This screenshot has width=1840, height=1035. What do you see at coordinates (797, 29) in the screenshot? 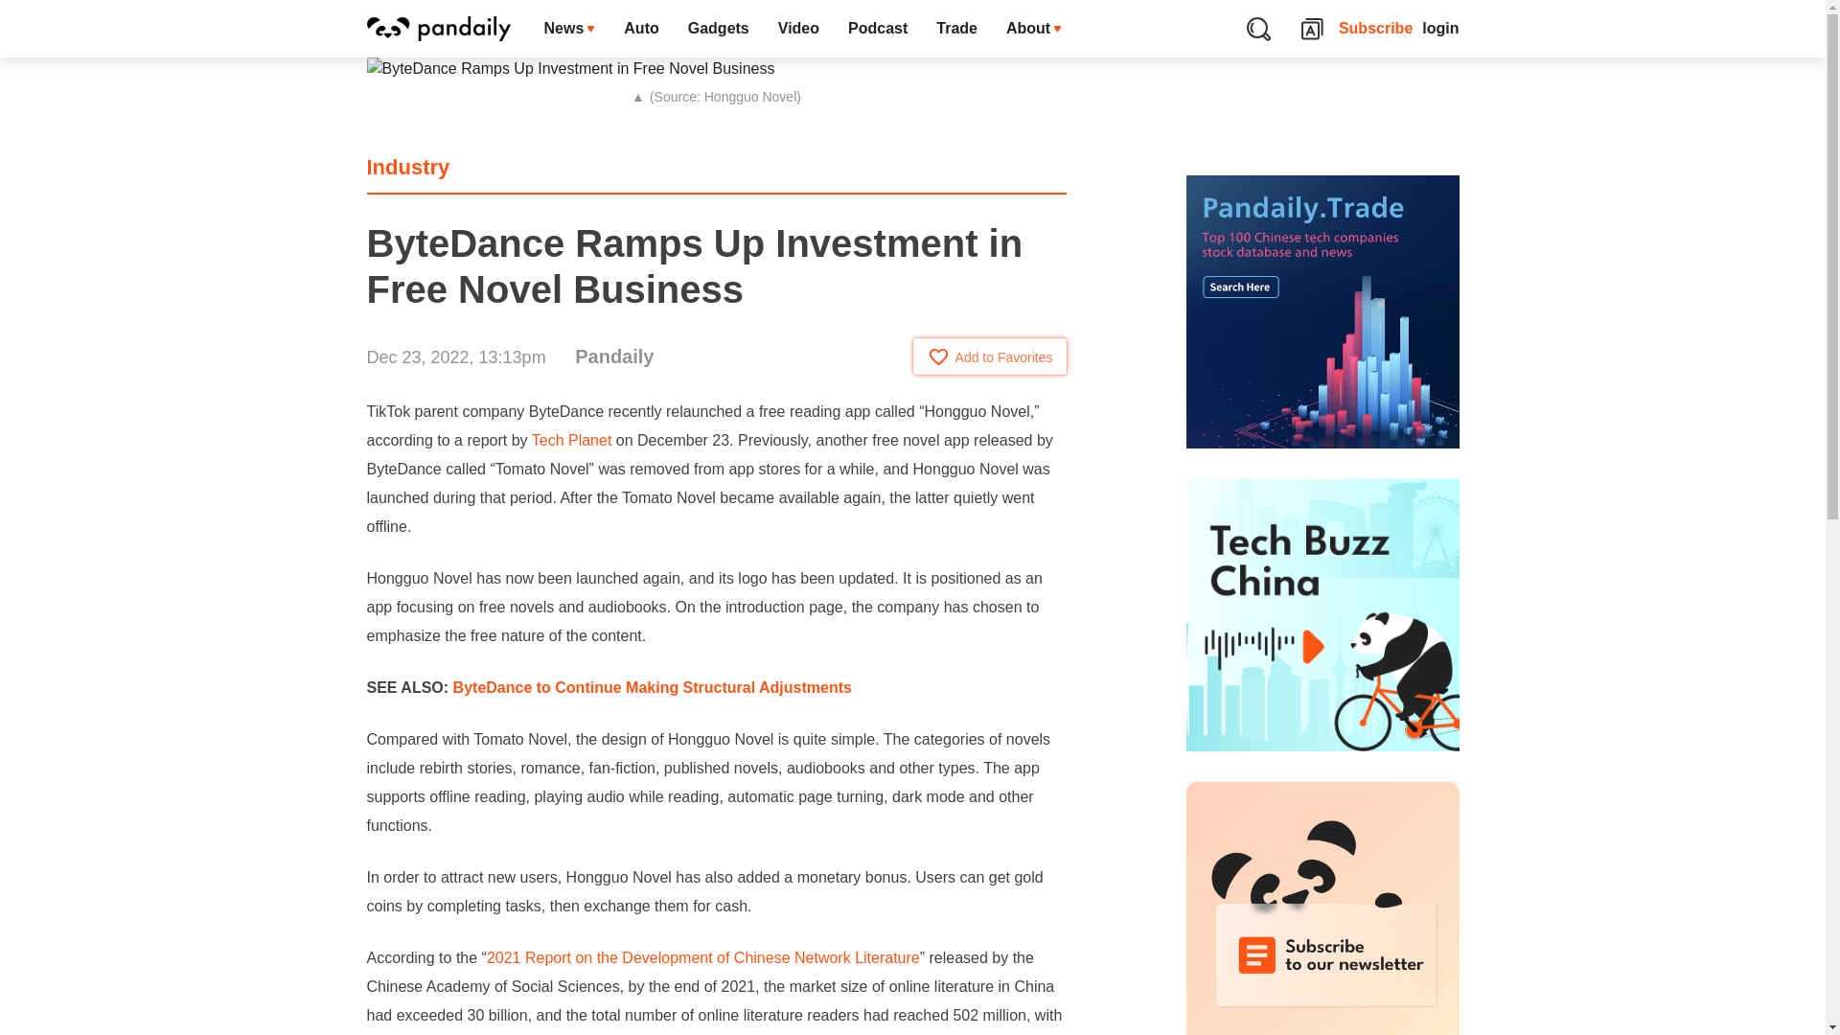
I see `Video` at bounding box center [797, 29].